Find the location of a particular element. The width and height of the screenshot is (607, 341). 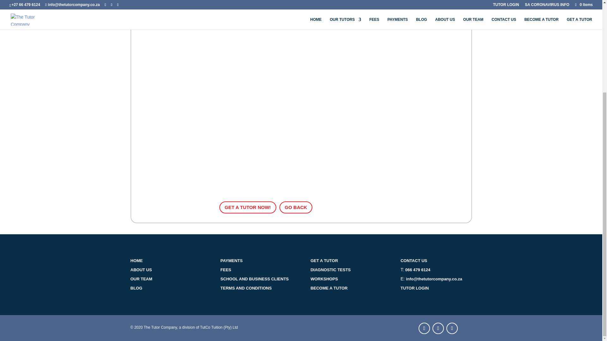

DIAGNOSTIC TESTS is located at coordinates (330, 270).